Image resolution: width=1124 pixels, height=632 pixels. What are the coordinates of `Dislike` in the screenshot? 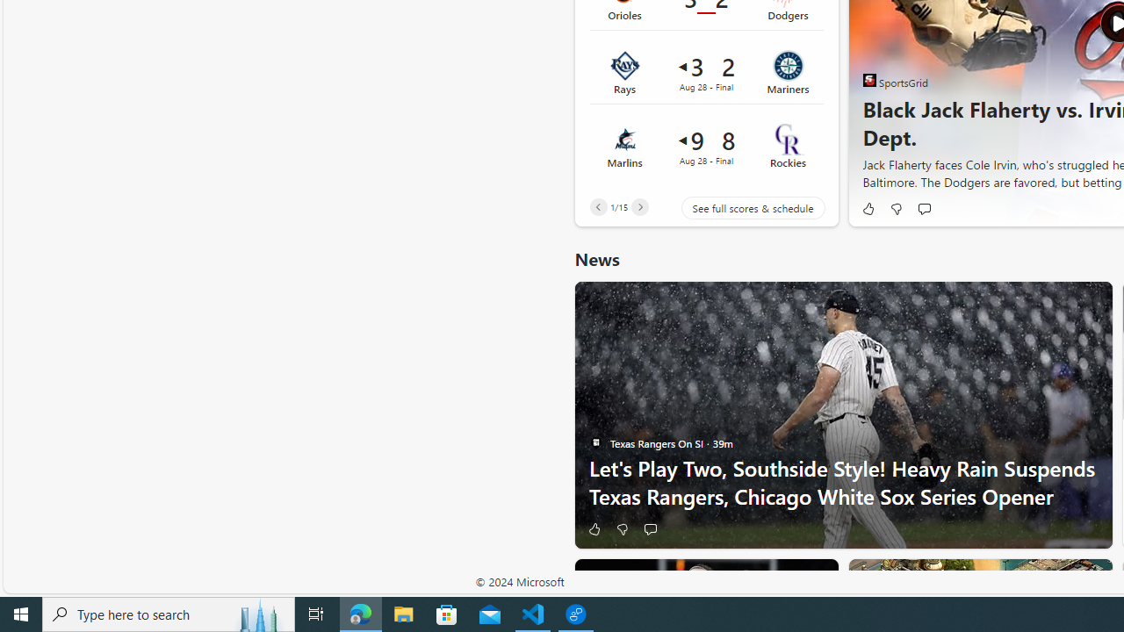 It's located at (622, 528).